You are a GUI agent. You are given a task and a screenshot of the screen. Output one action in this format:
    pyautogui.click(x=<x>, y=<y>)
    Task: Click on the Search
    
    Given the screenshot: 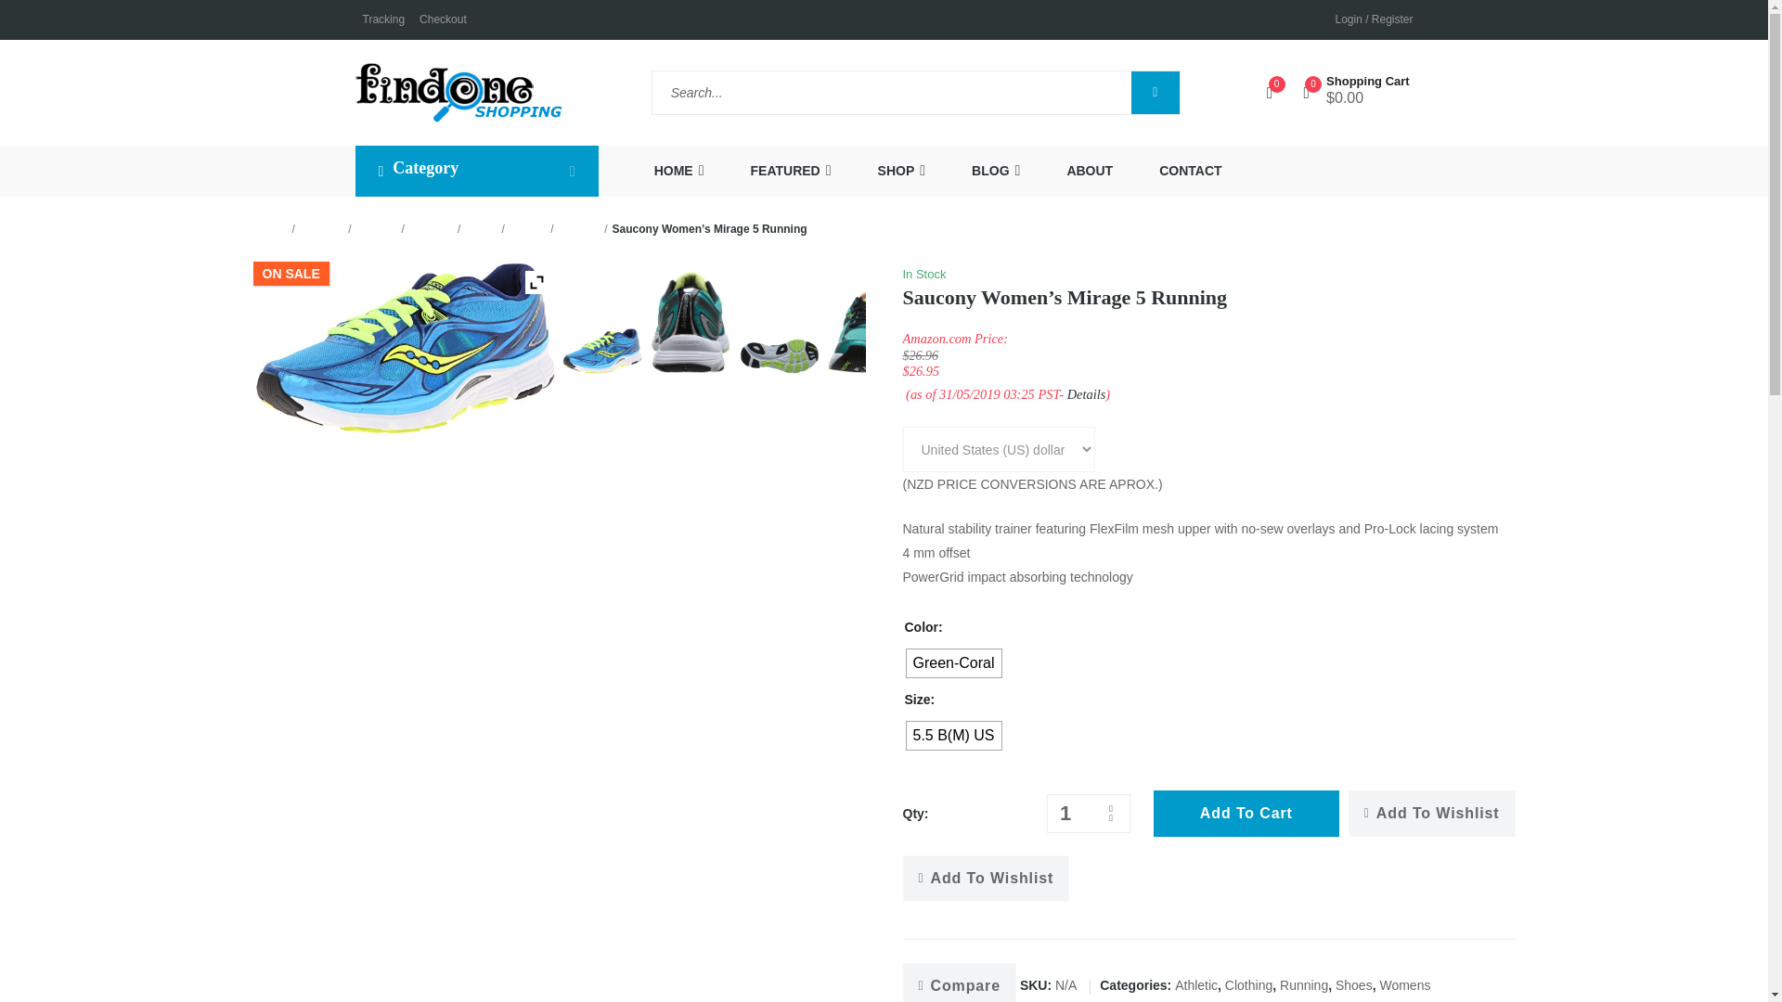 What is the action you would take?
    pyautogui.click(x=891, y=91)
    